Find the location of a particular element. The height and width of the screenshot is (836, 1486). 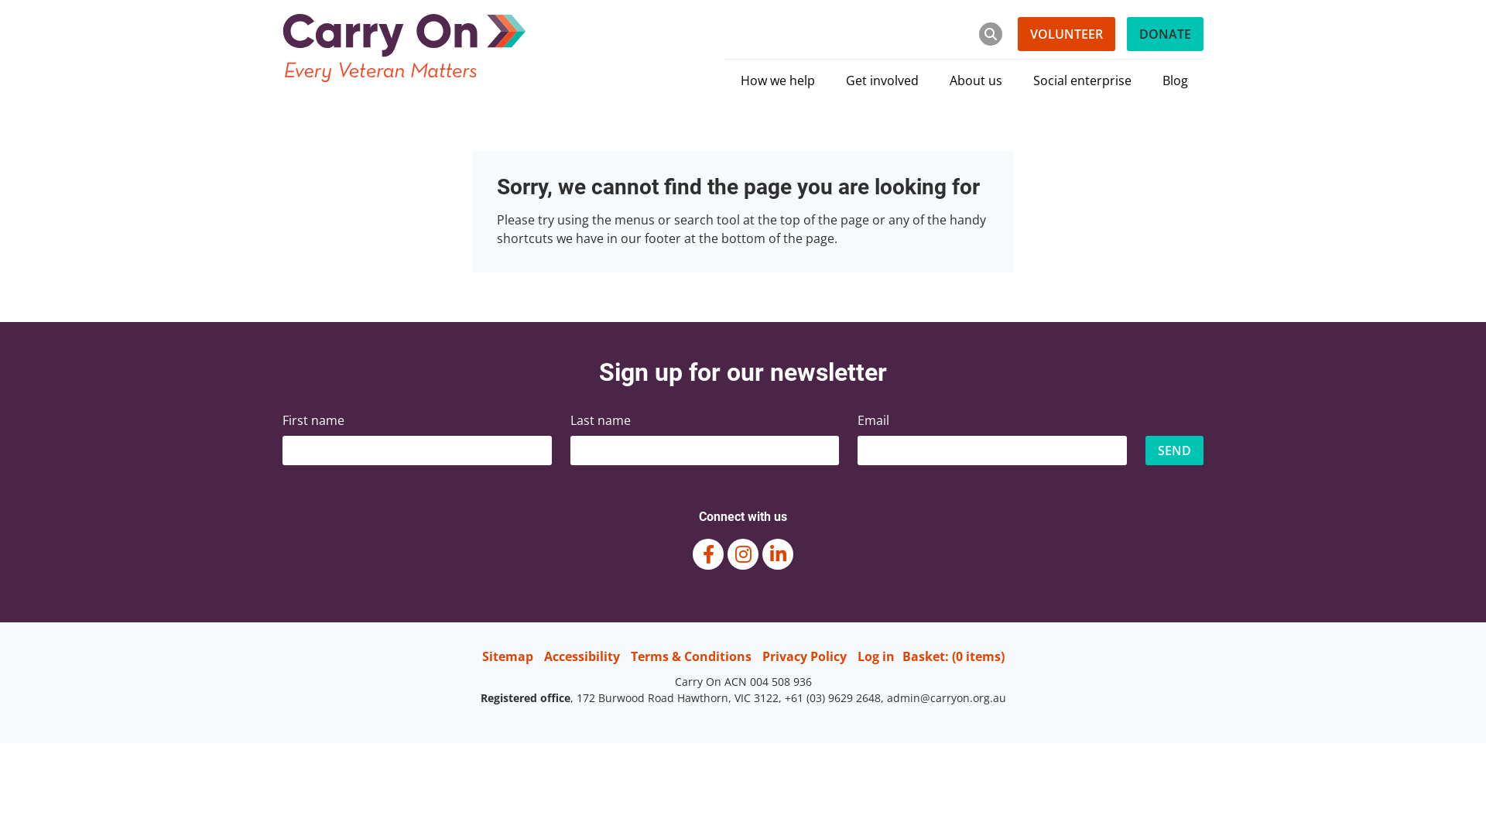

Log in is located at coordinates (876, 656).